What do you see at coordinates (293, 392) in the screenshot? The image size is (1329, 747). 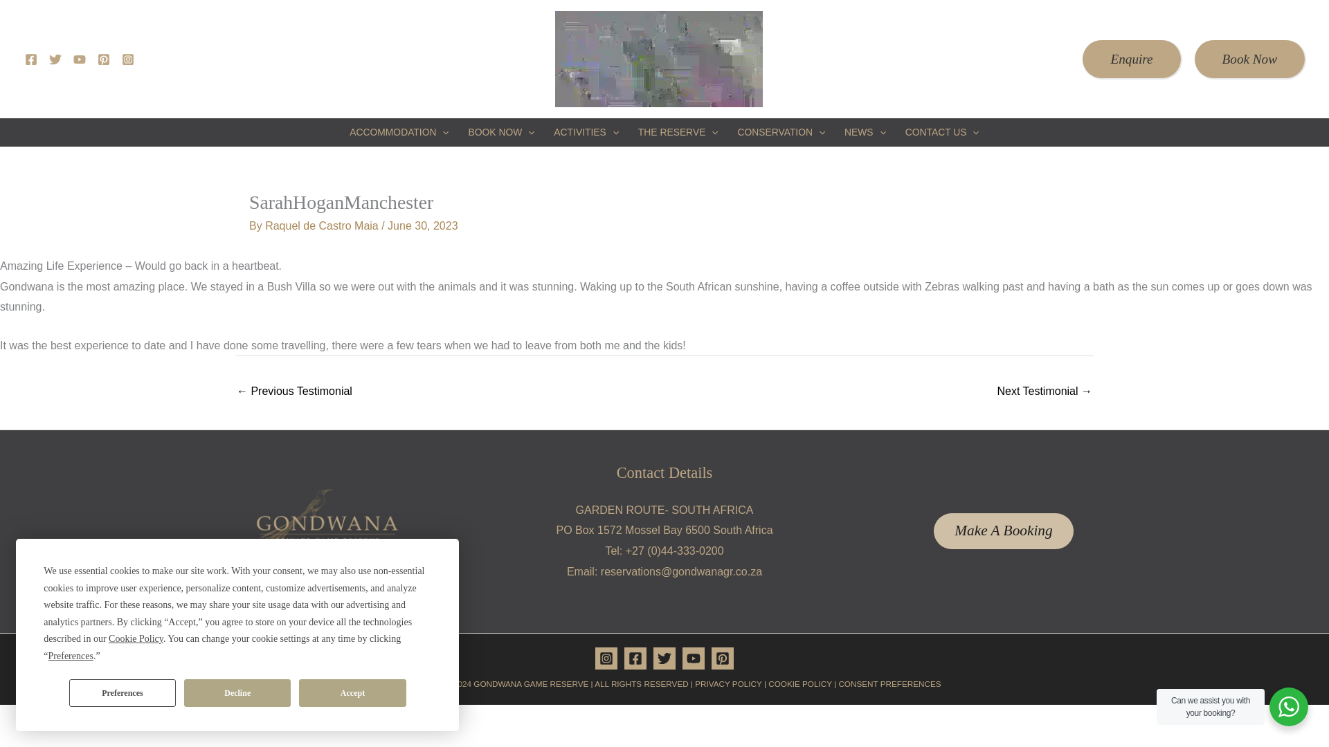 I see `Sammy Byrne` at bounding box center [293, 392].